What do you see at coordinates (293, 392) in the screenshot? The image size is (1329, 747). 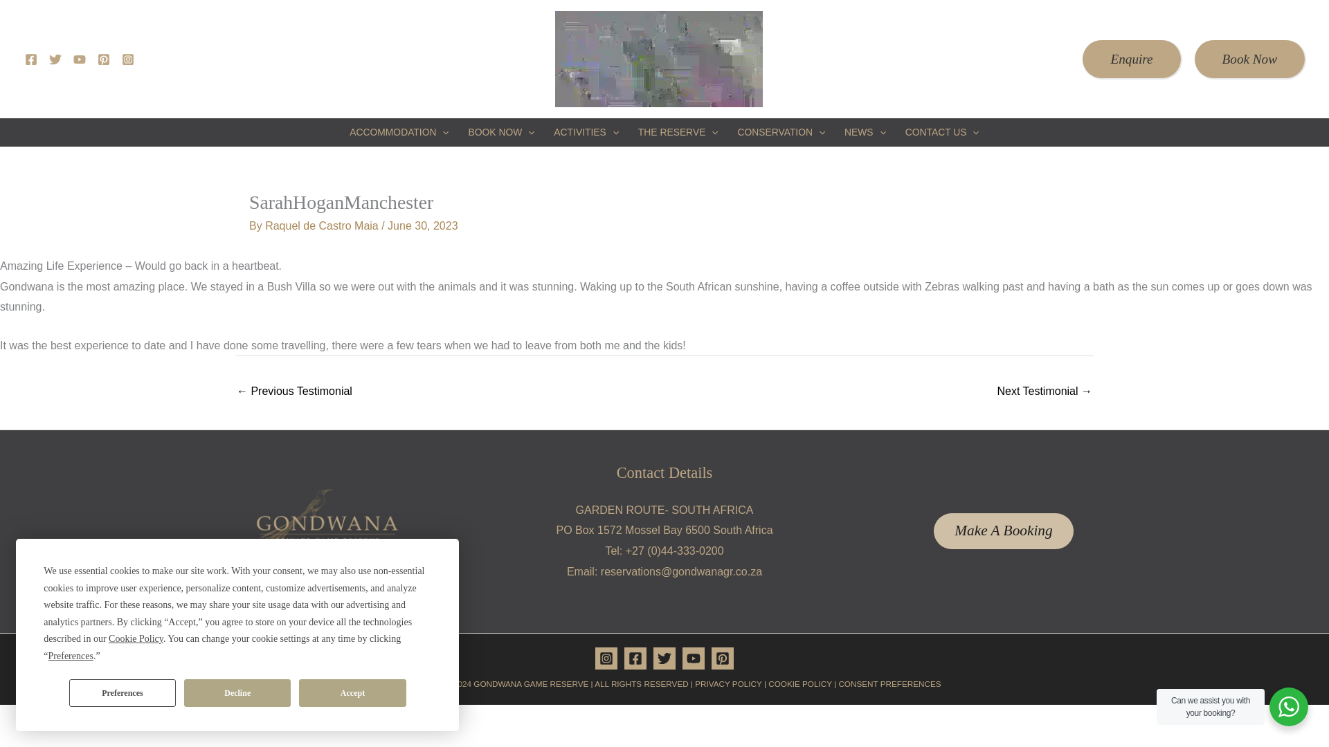 I see `Sammy Byrne` at bounding box center [293, 392].